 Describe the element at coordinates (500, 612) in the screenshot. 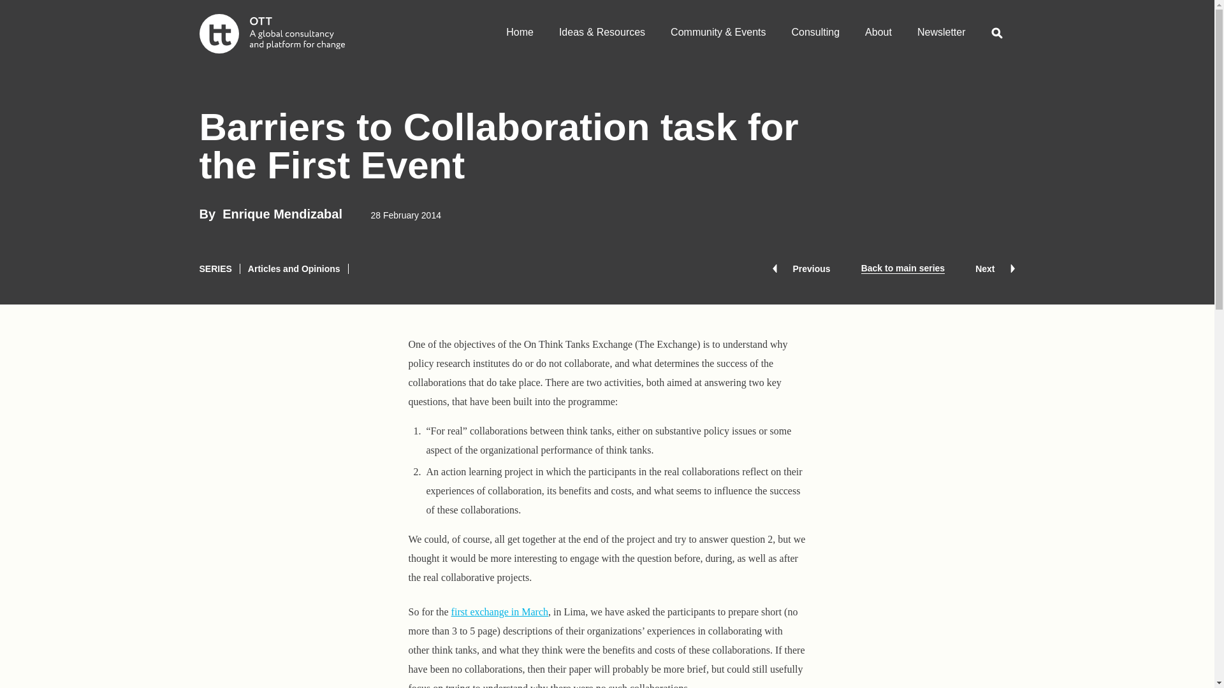

I see `first exchange in March` at that location.